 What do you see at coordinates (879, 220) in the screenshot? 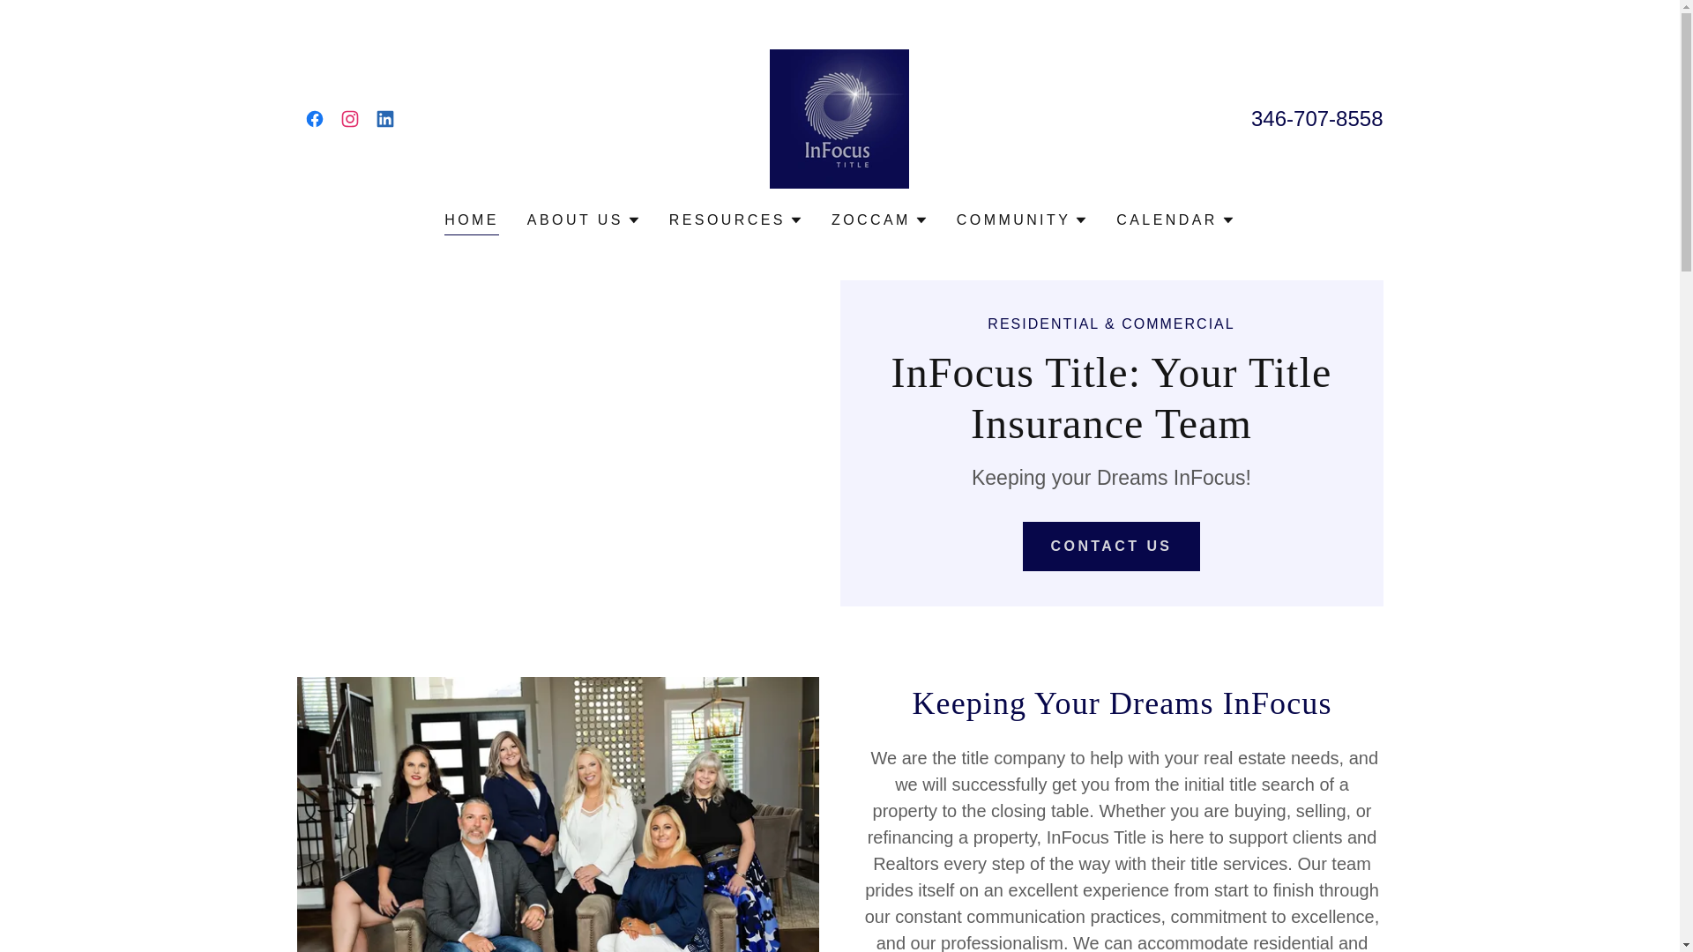
I see `ZOCCAM` at bounding box center [879, 220].